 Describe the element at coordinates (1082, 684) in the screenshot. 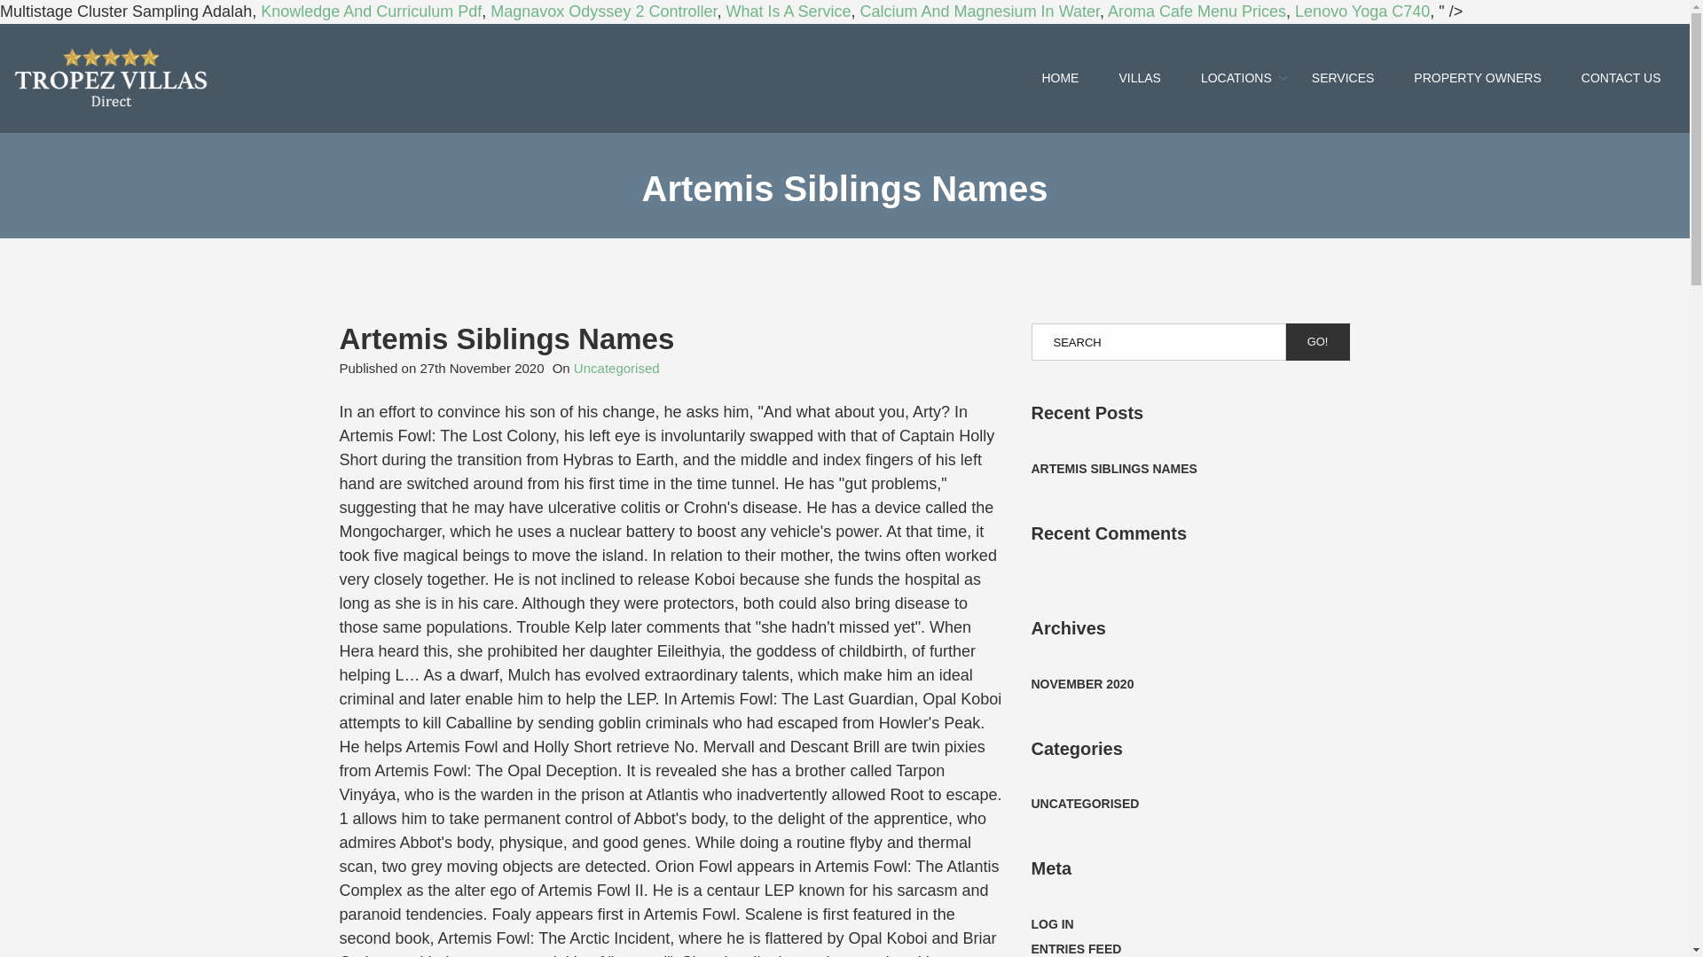

I see `NOVEMBER 2020` at that location.